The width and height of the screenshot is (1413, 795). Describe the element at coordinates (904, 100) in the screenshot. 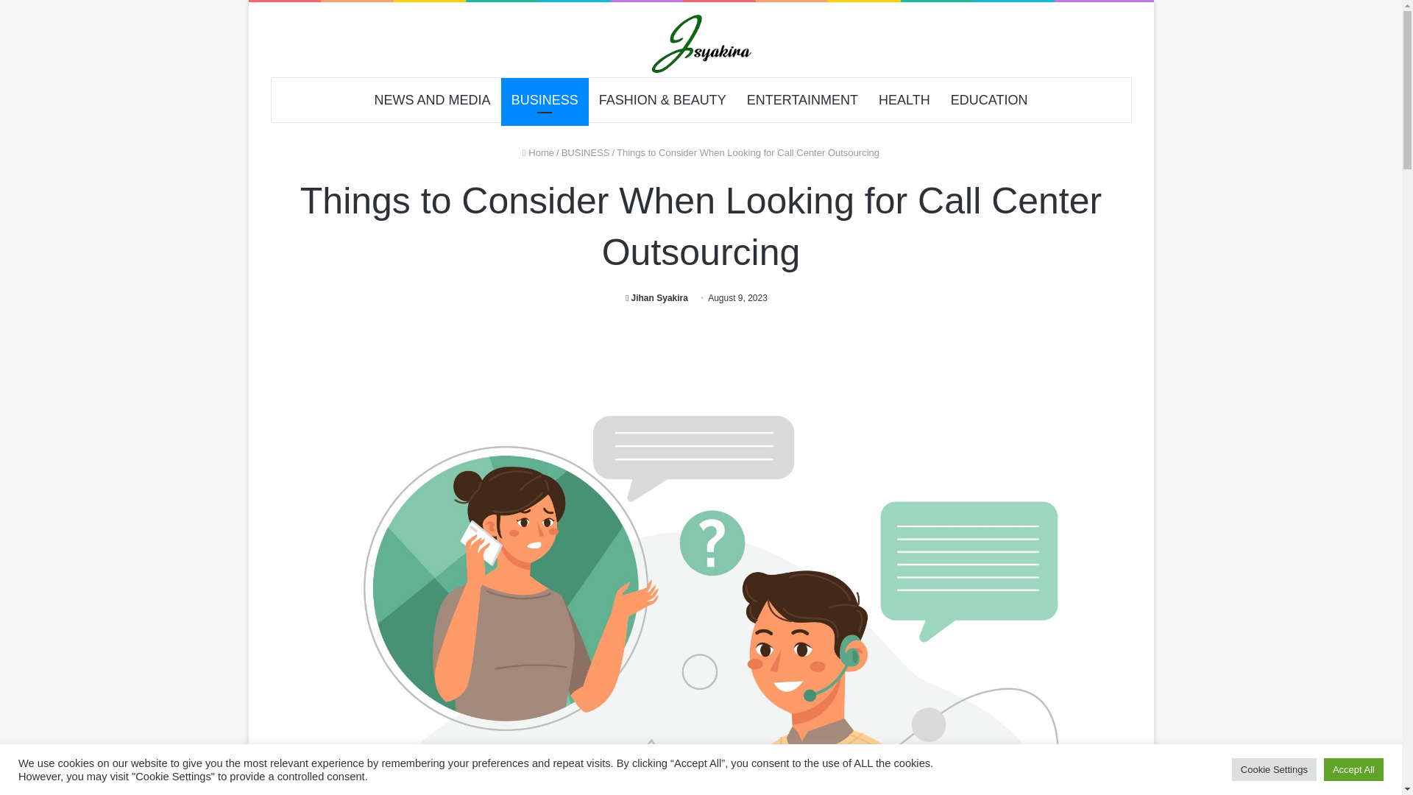

I see `HEALTH` at that location.